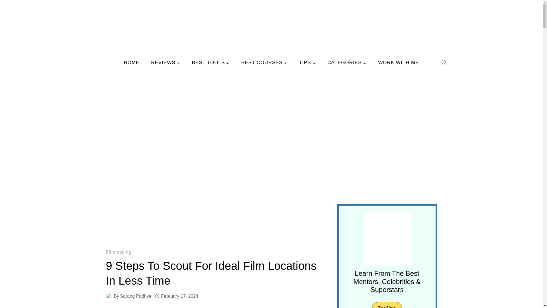 The image size is (547, 308). Describe the element at coordinates (347, 63) in the screenshot. I see `CATEGORIES` at that location.